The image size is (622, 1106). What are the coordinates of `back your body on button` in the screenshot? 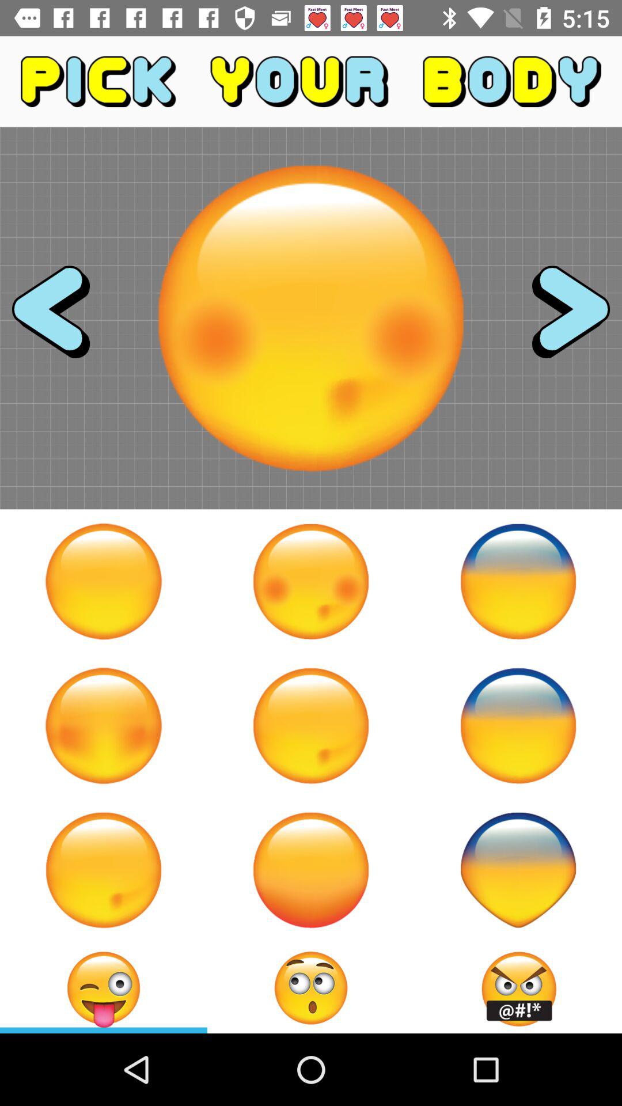 It's located at (518, 726).